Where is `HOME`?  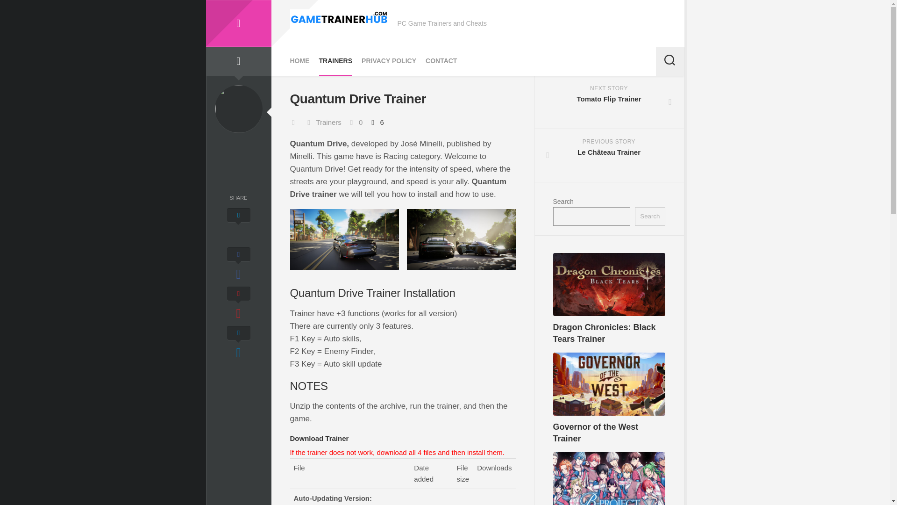 HOME is located at coordinates (609, 102).